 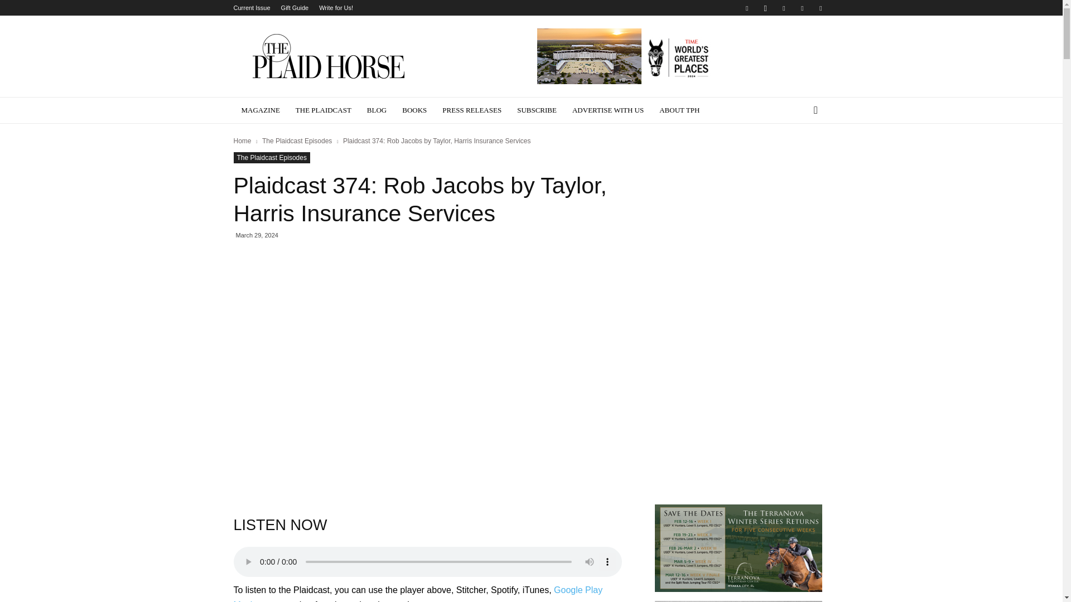 I want to click on Gift Guide, so click(x=295, y=8).